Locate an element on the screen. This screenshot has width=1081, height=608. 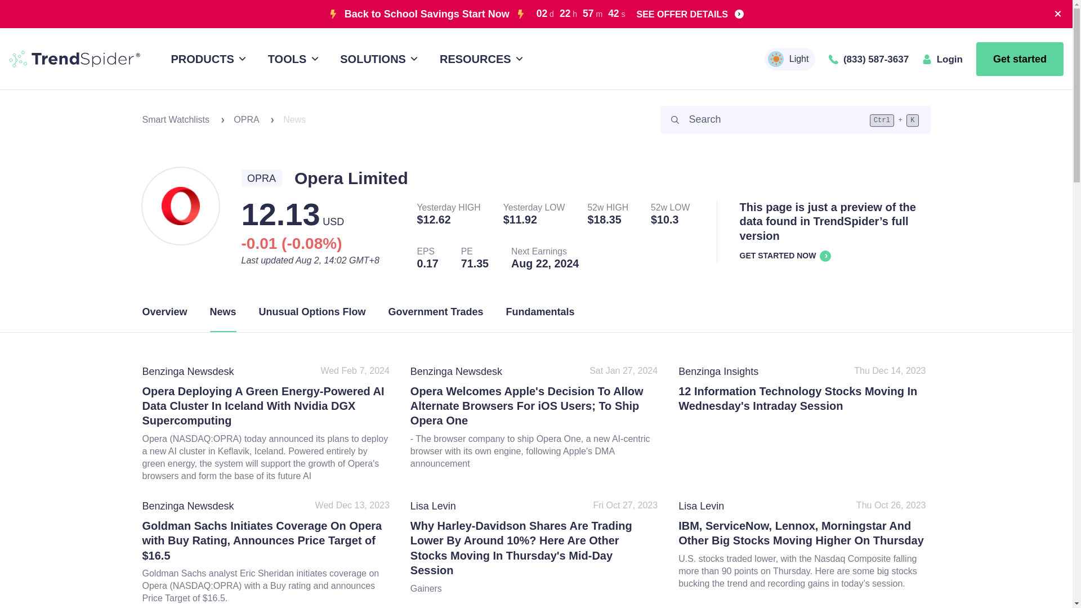
SEE OFFER DETAILS is located at coordinates (690, 14).